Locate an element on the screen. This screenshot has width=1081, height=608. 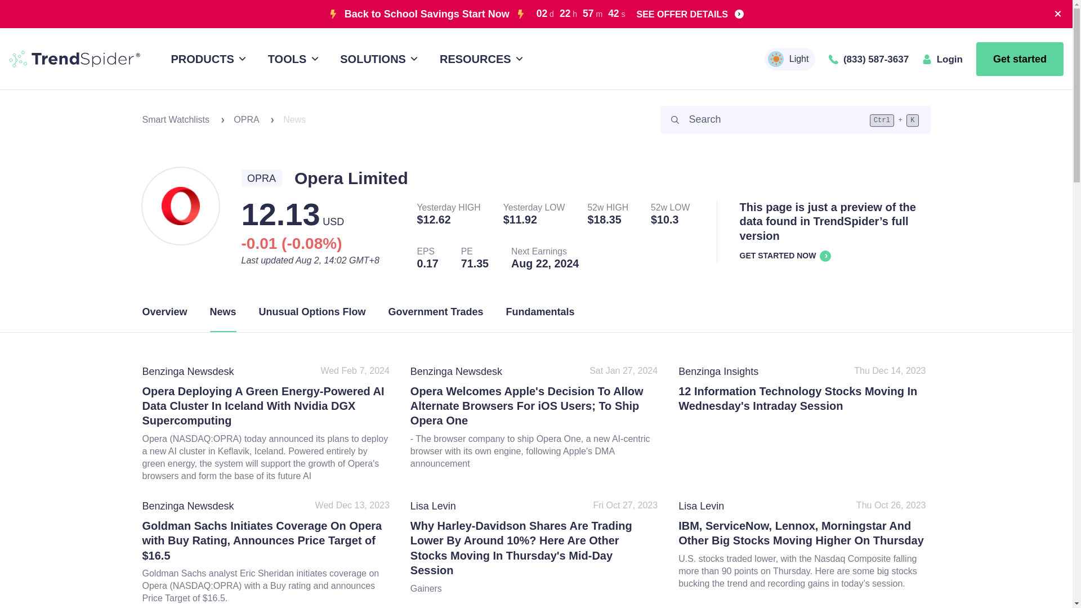
SEE OFFER DETAILS is located at coordinates (690, 14).